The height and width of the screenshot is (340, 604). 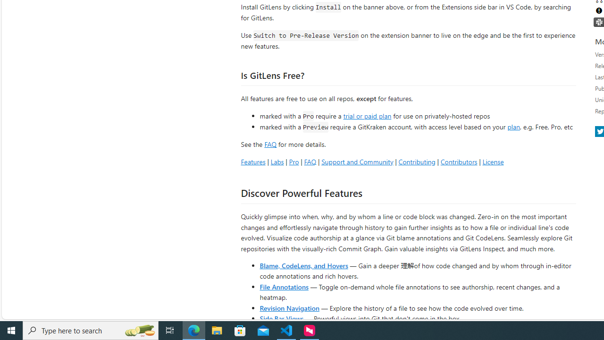 I want to click on Start, so click(x=11, y=331).